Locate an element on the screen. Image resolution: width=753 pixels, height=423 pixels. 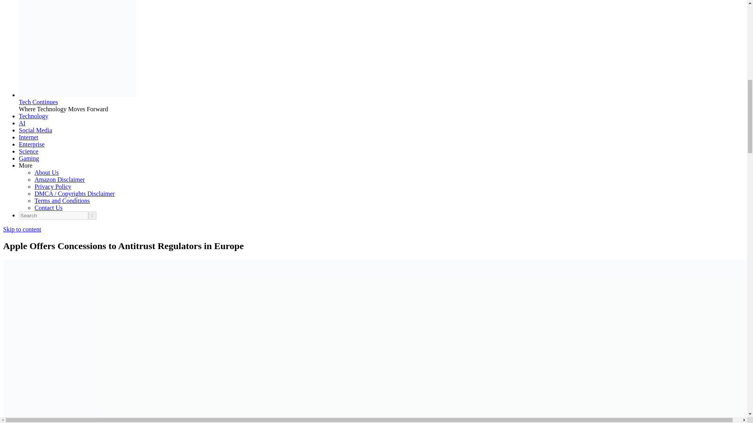
Amazon Disclaimer is located at coordinates (60, 179).